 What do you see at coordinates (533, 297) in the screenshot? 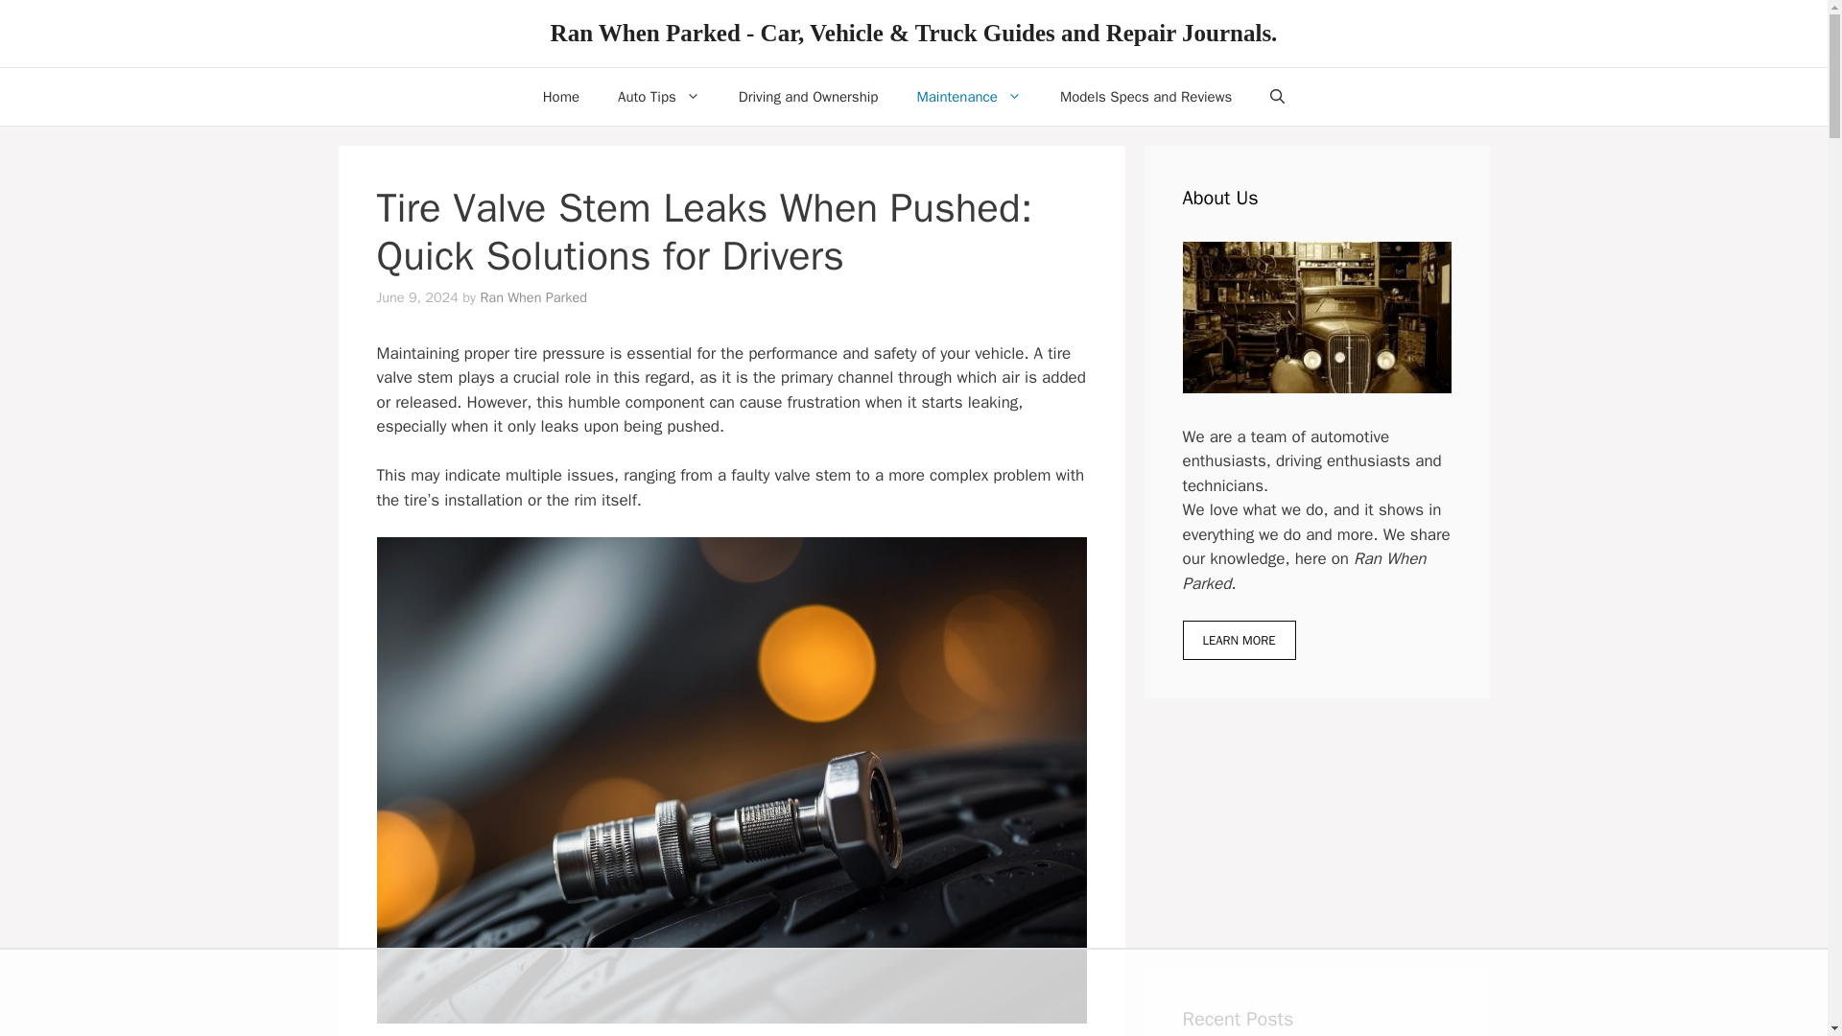
I see `Ran When Parked` at bounding box center [533, 297].